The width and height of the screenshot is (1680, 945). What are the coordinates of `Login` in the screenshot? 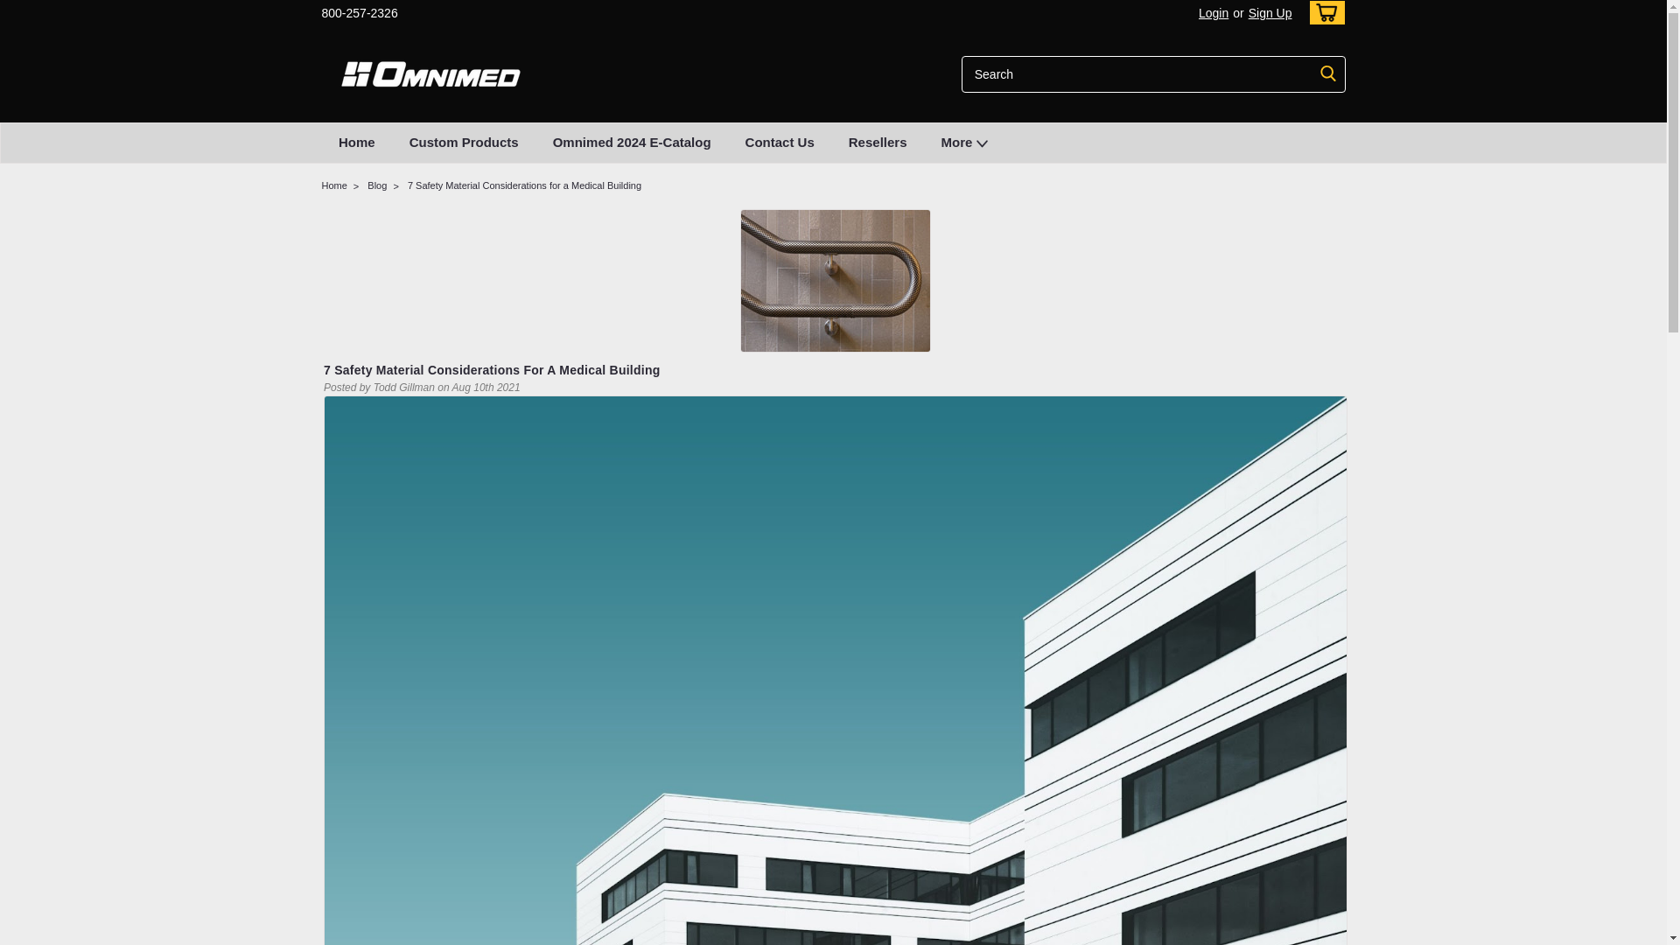 It's located at (1213, 13).